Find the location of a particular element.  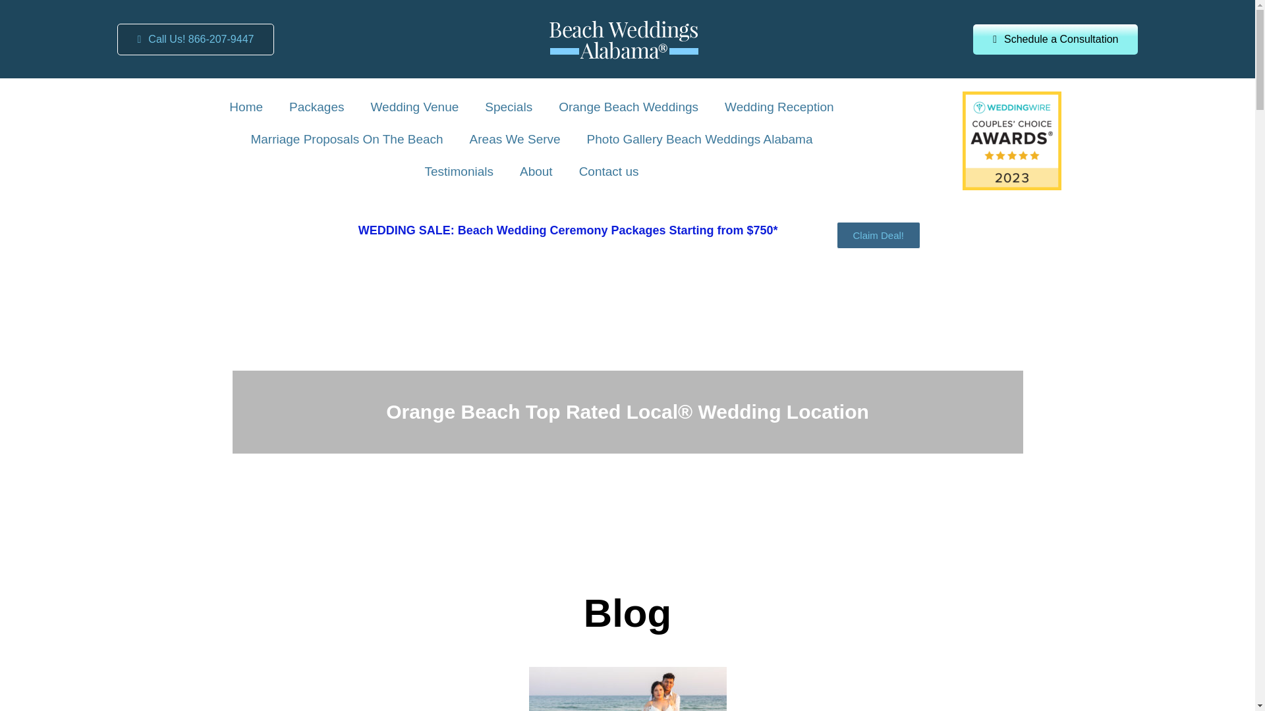

Orange Beach Weddings is located at coordinates (628, 107).